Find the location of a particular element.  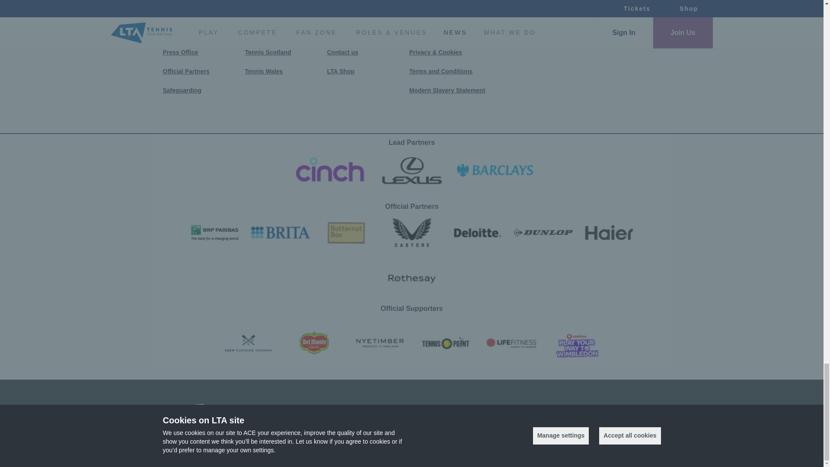

Castore is located at coordinates (411, 233).